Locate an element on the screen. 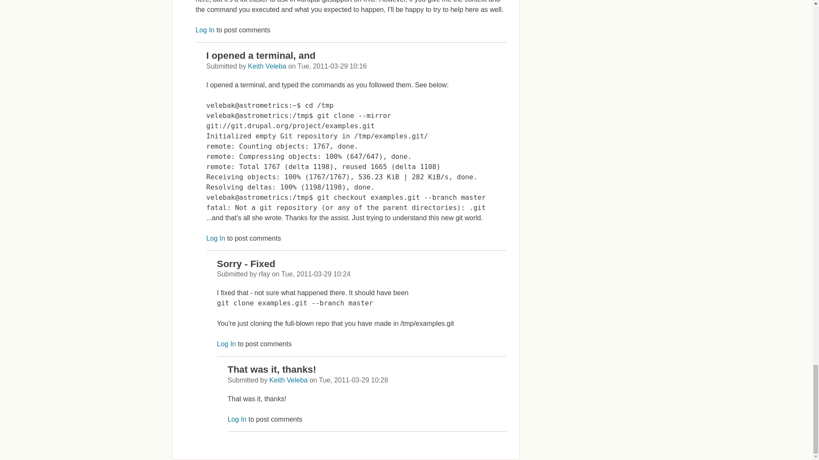  Keith Veleba is located at coordinates (288, 380).